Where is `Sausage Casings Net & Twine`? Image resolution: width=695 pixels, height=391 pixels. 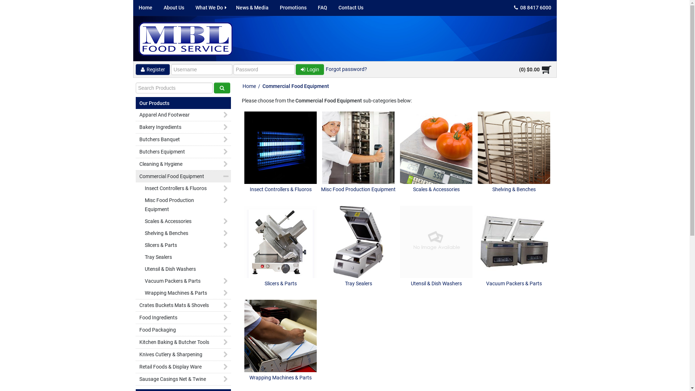 Sausage Casings Net & Twine is located at coordinates (183, 379).